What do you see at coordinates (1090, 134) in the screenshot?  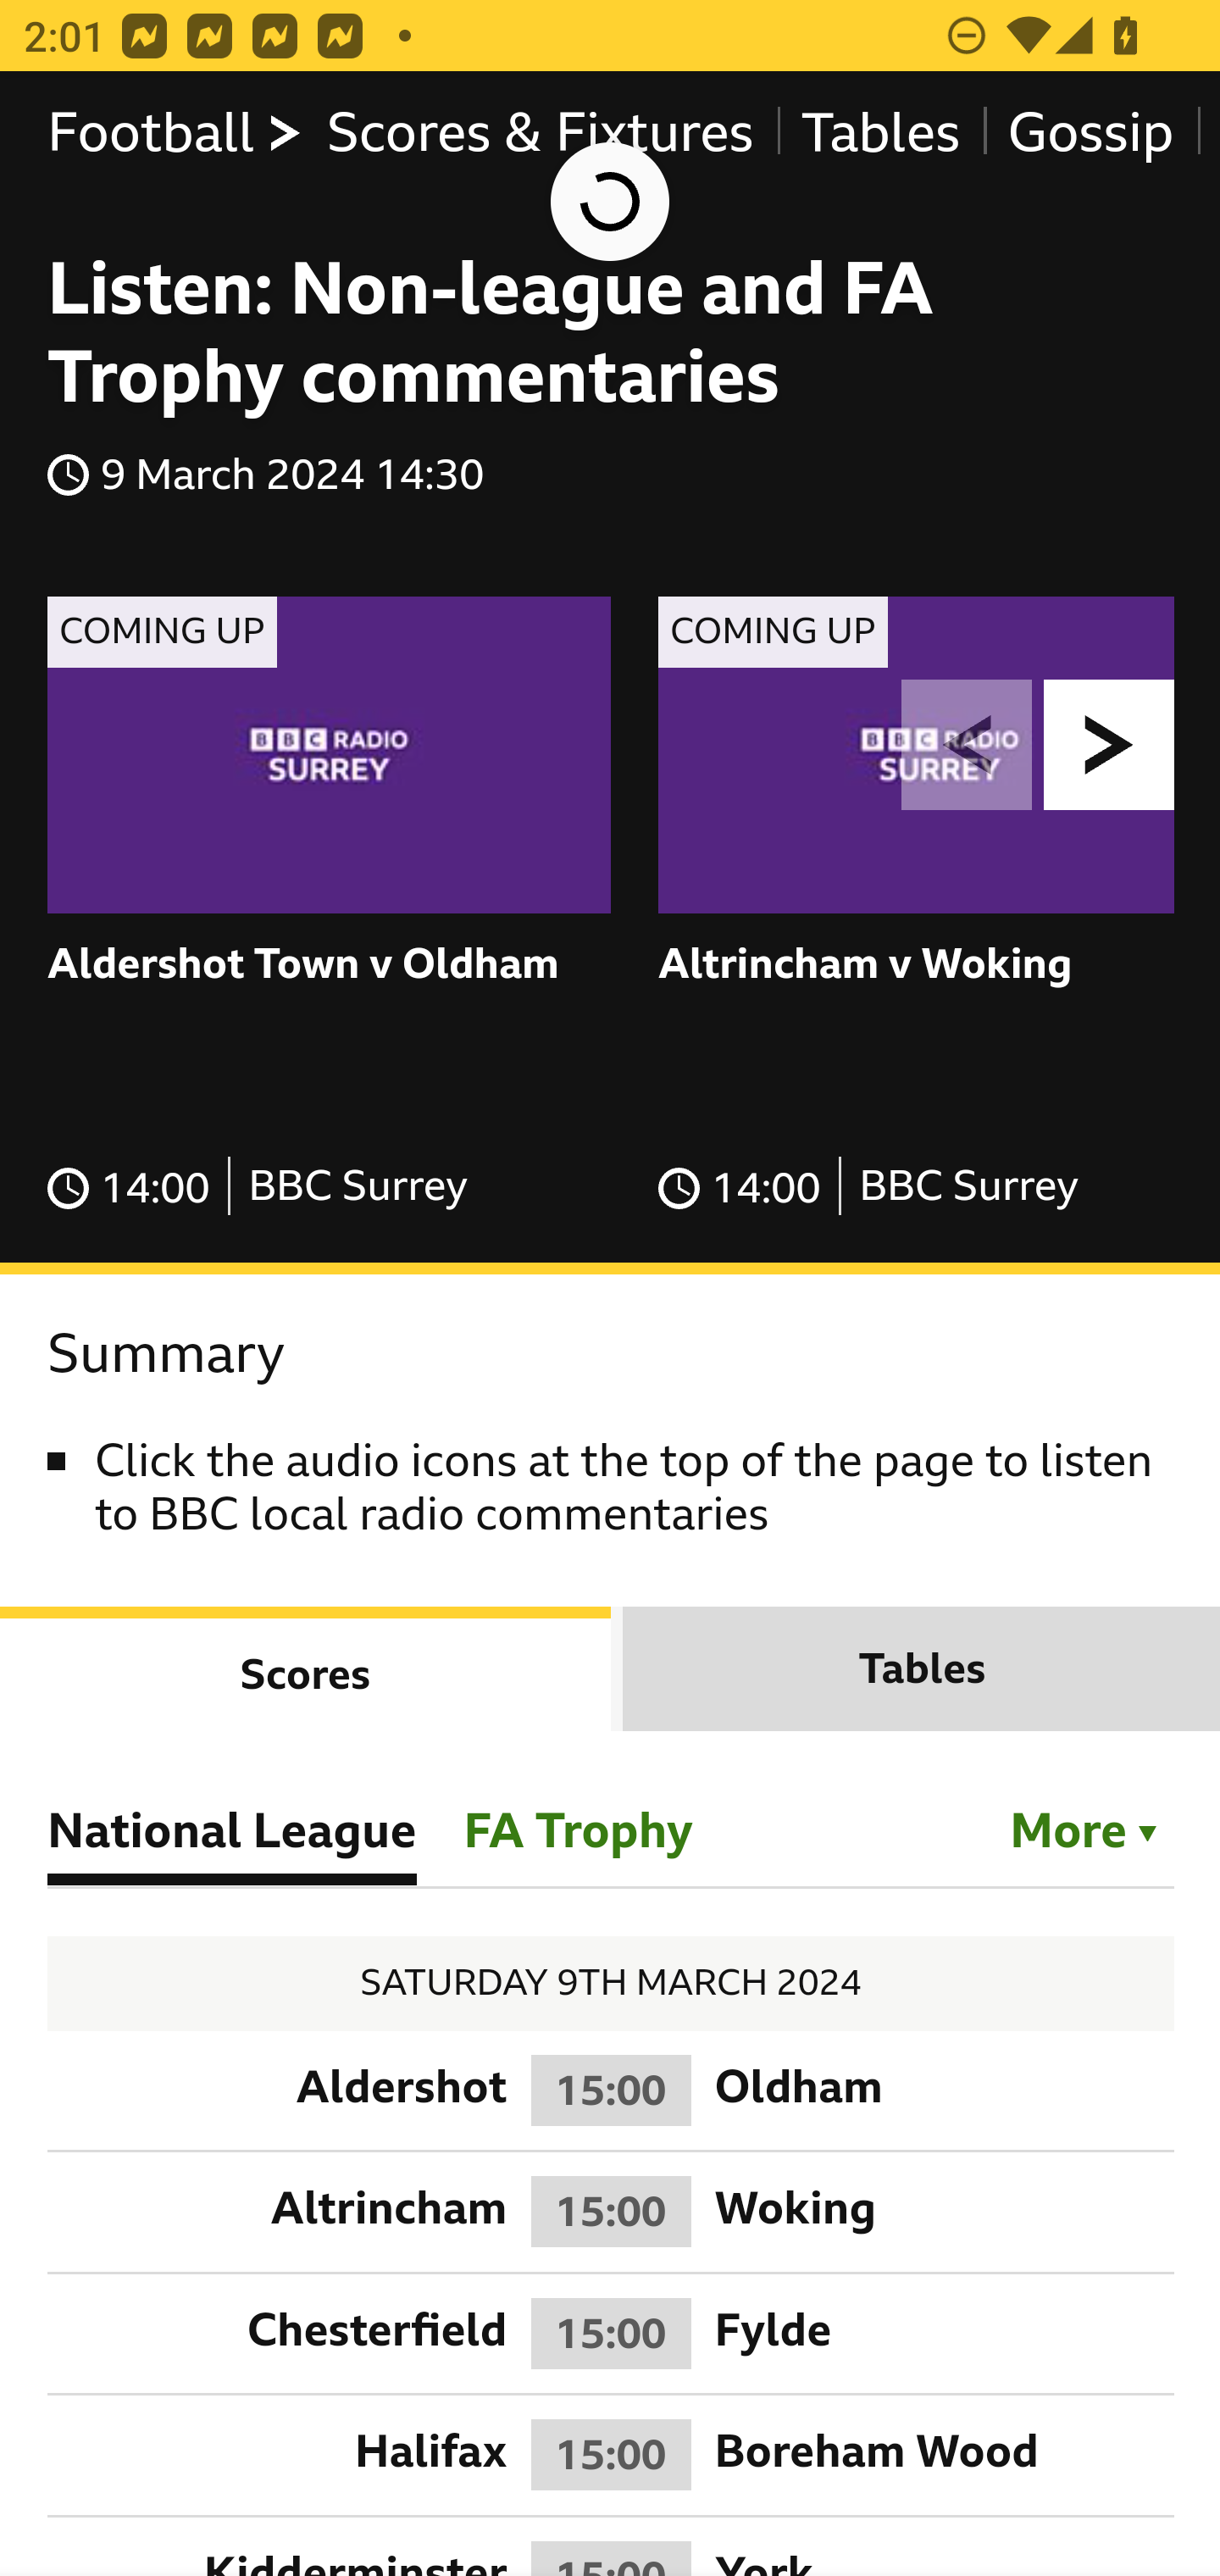 I see `Gossip` at bounding box center [1090, 134].